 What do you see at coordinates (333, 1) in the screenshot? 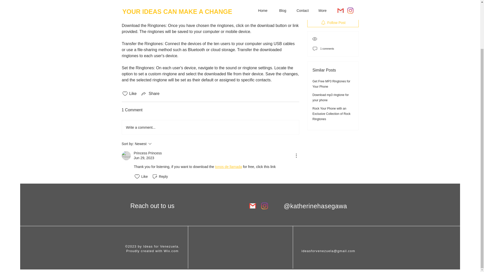
I see `Get Free MP3 Ringtones for Your Phone` at bounding box center [333, 1].